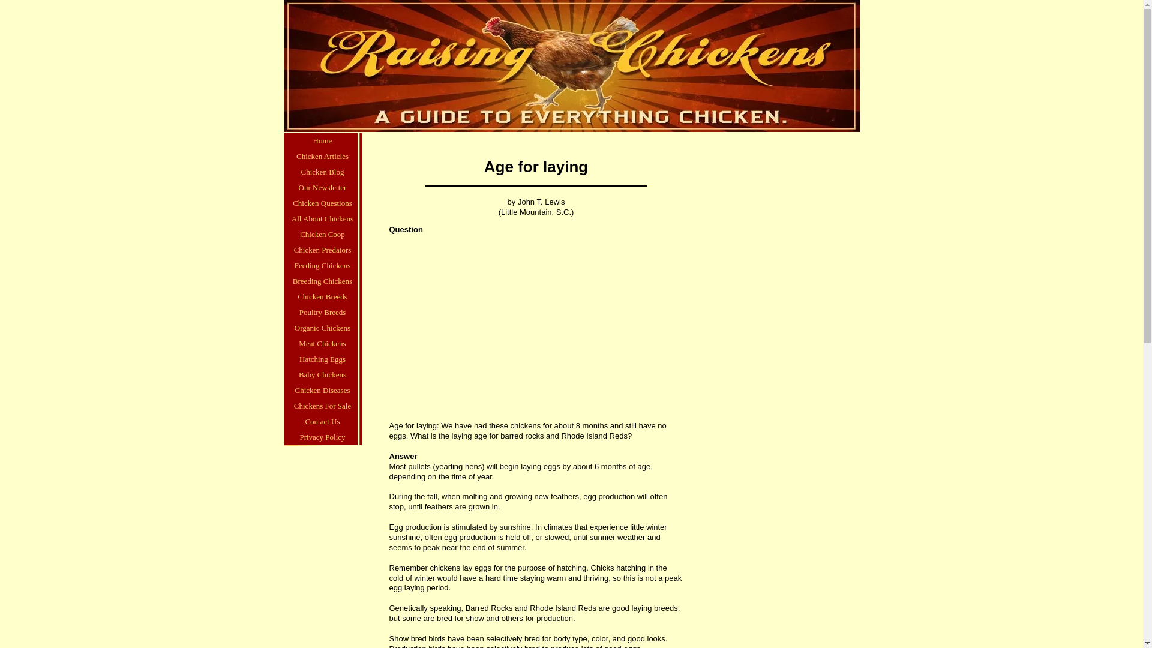  What do you see at coordinates (322, 328) in the screenshot?
I see `Organic Chickens` at bounding box center [322, 328].